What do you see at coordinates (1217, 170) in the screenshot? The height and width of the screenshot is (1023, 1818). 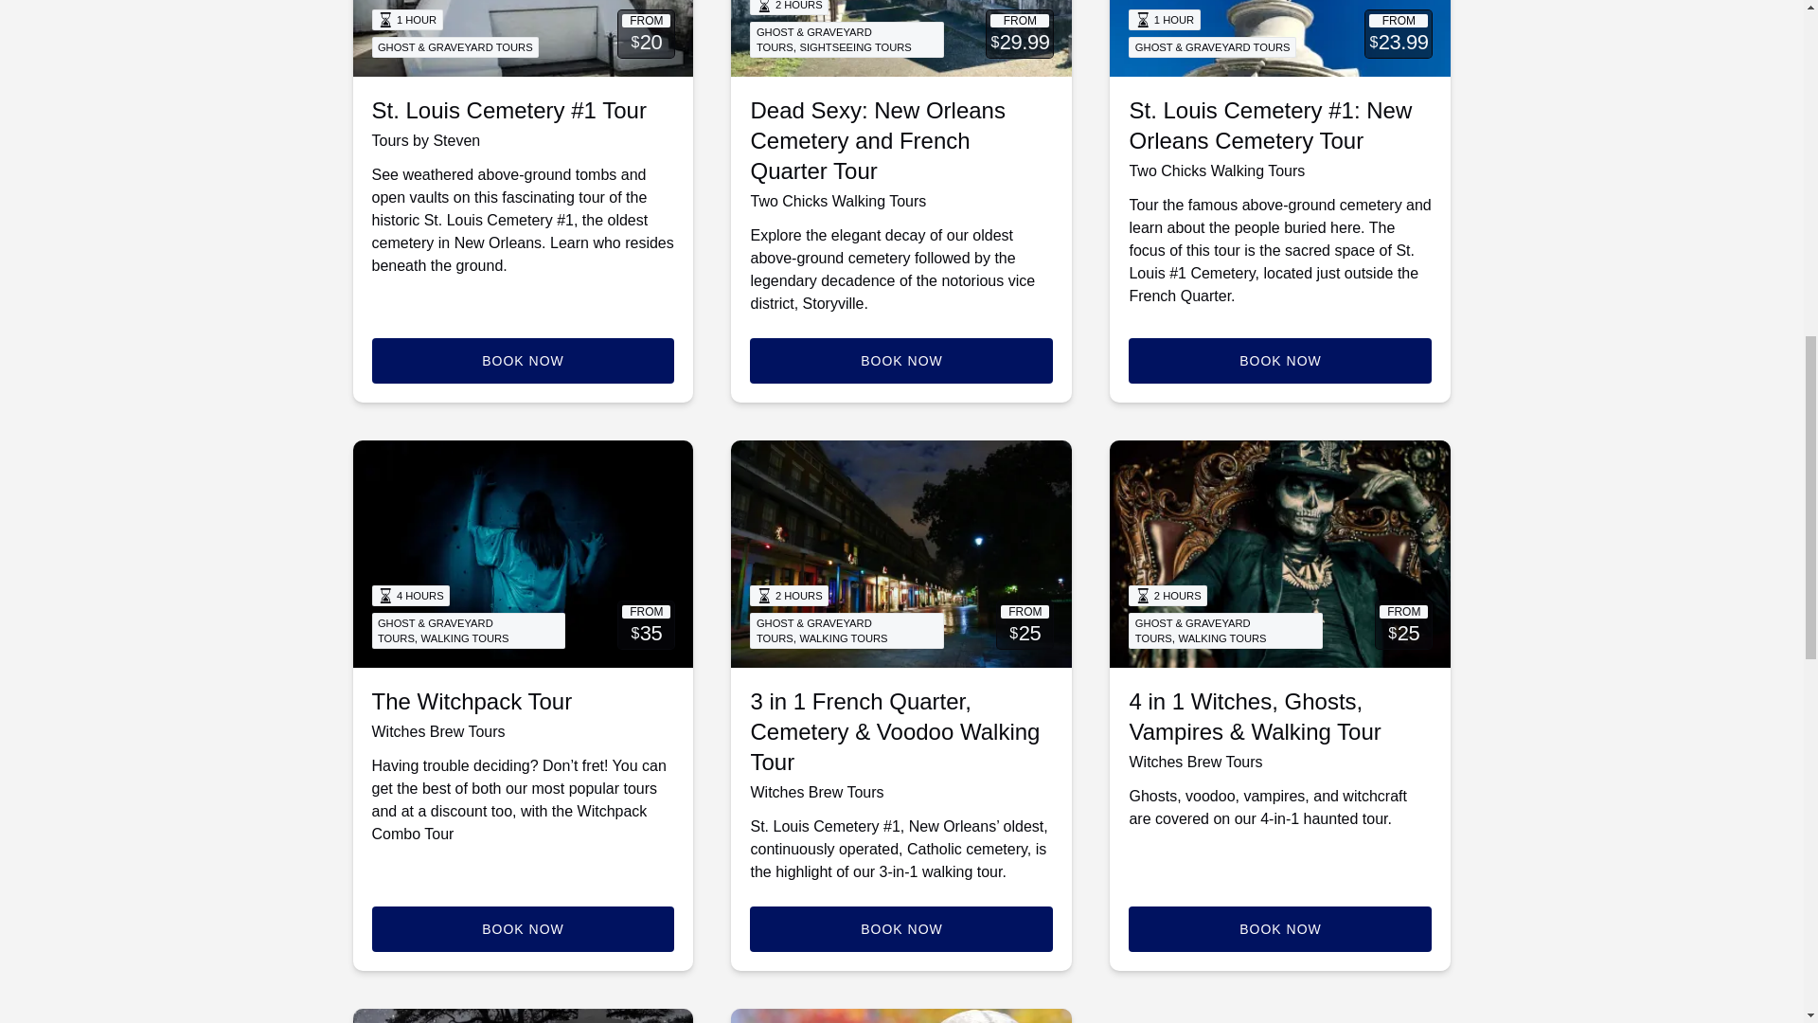 I see `Two Chicks Walking Tours` at bounding box center [1217, 170].